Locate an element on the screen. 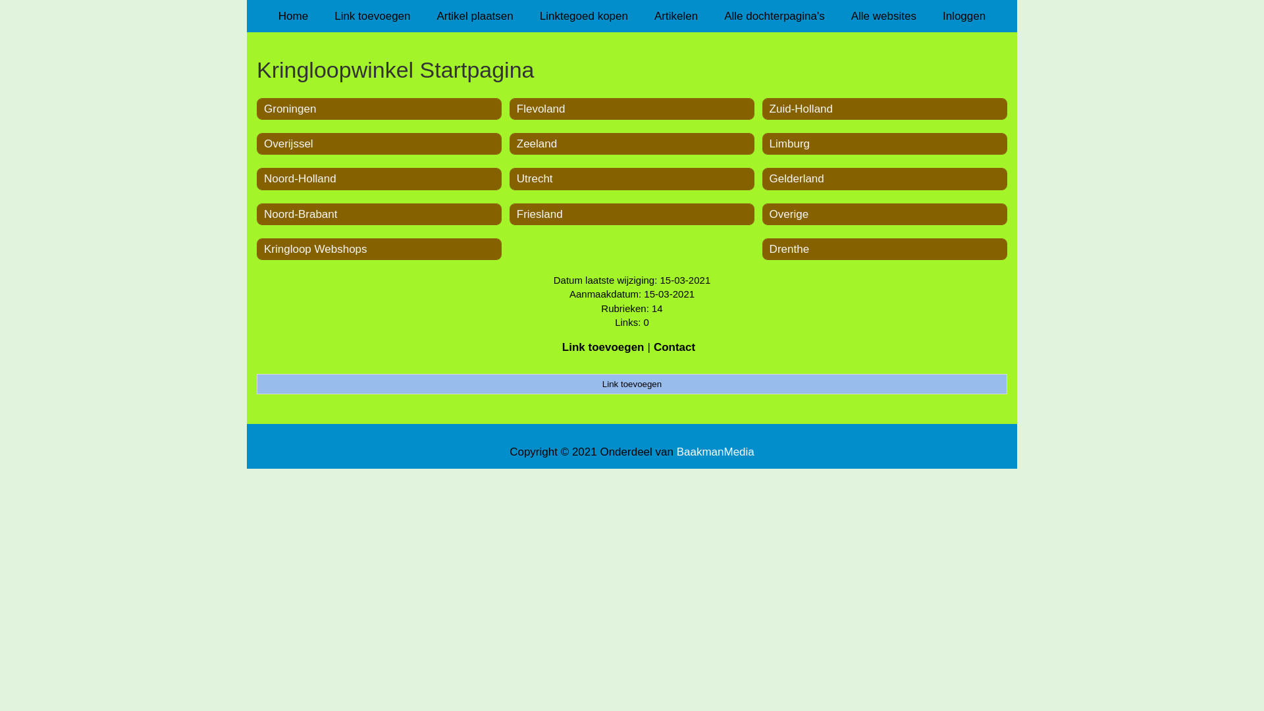  Kringloop Webshops is located at coordinates (316, 249).